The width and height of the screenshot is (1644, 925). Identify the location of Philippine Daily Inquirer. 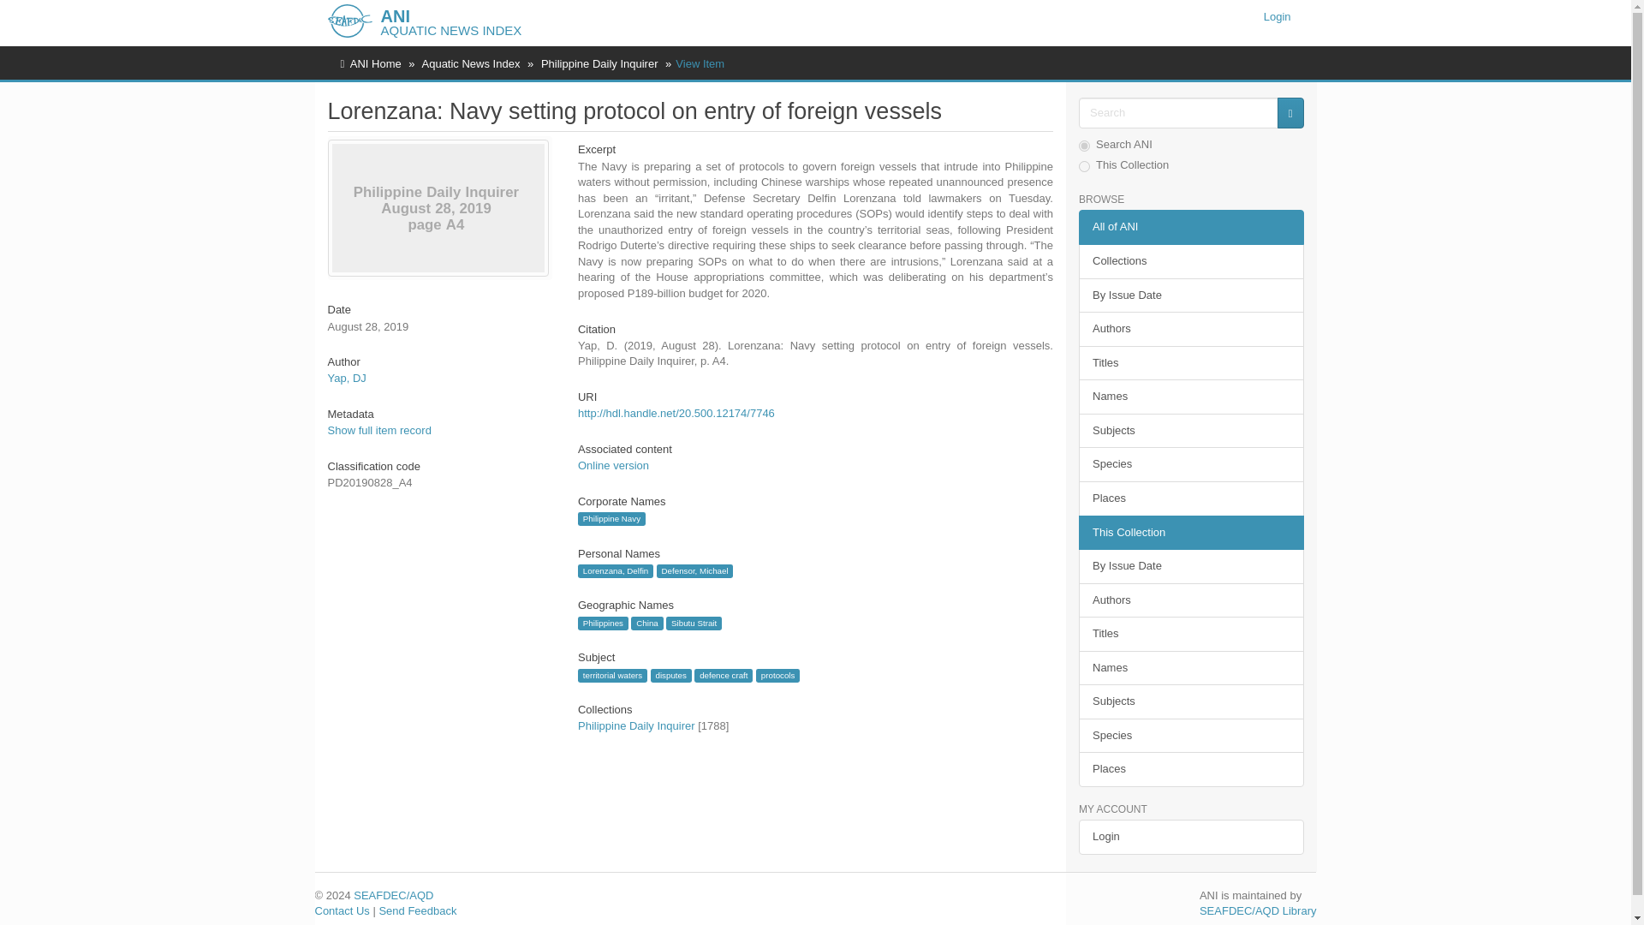
(637, 726).